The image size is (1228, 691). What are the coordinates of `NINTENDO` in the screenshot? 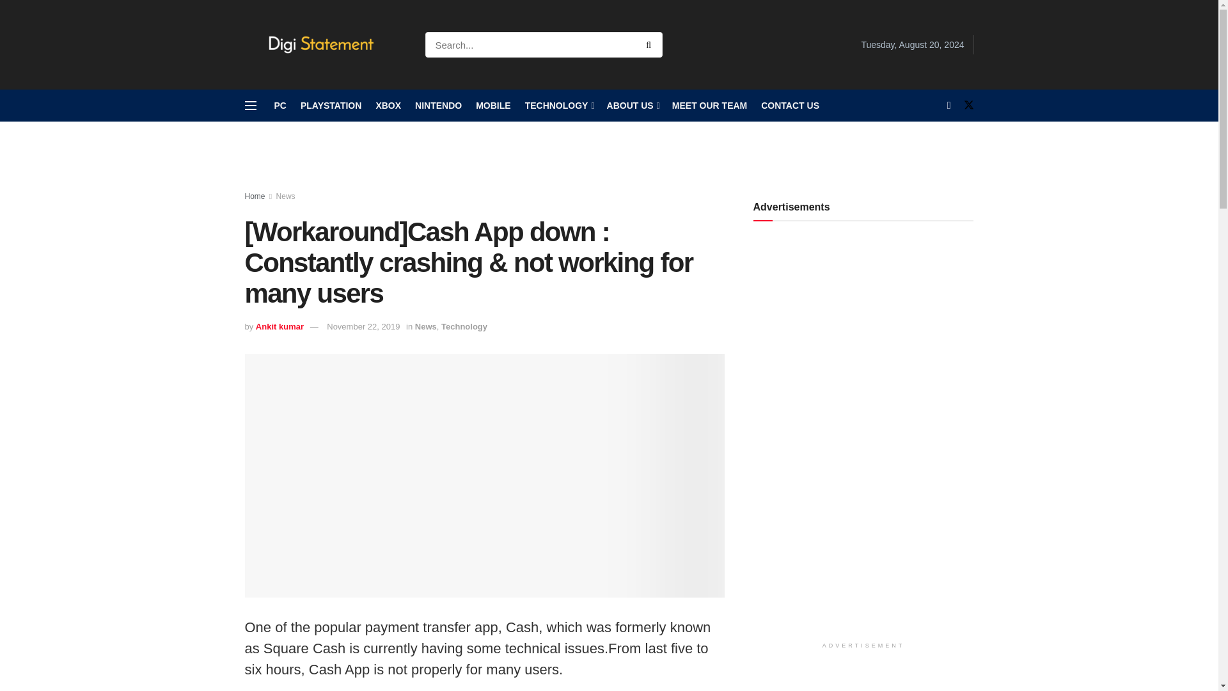 It's located at (437, 106).